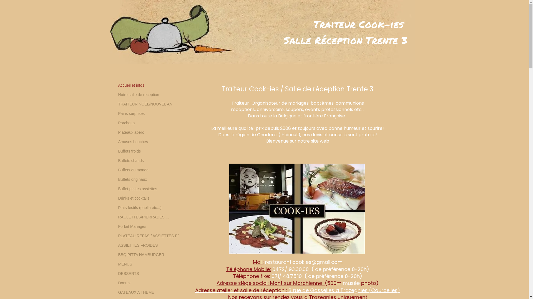 The height and width of the screenshot is (299, 533). Describe the element at coordinates (155, 236) in the screenshot. I see `PLATEAU REPAS / ASSIETTES FROIDES` at that location.